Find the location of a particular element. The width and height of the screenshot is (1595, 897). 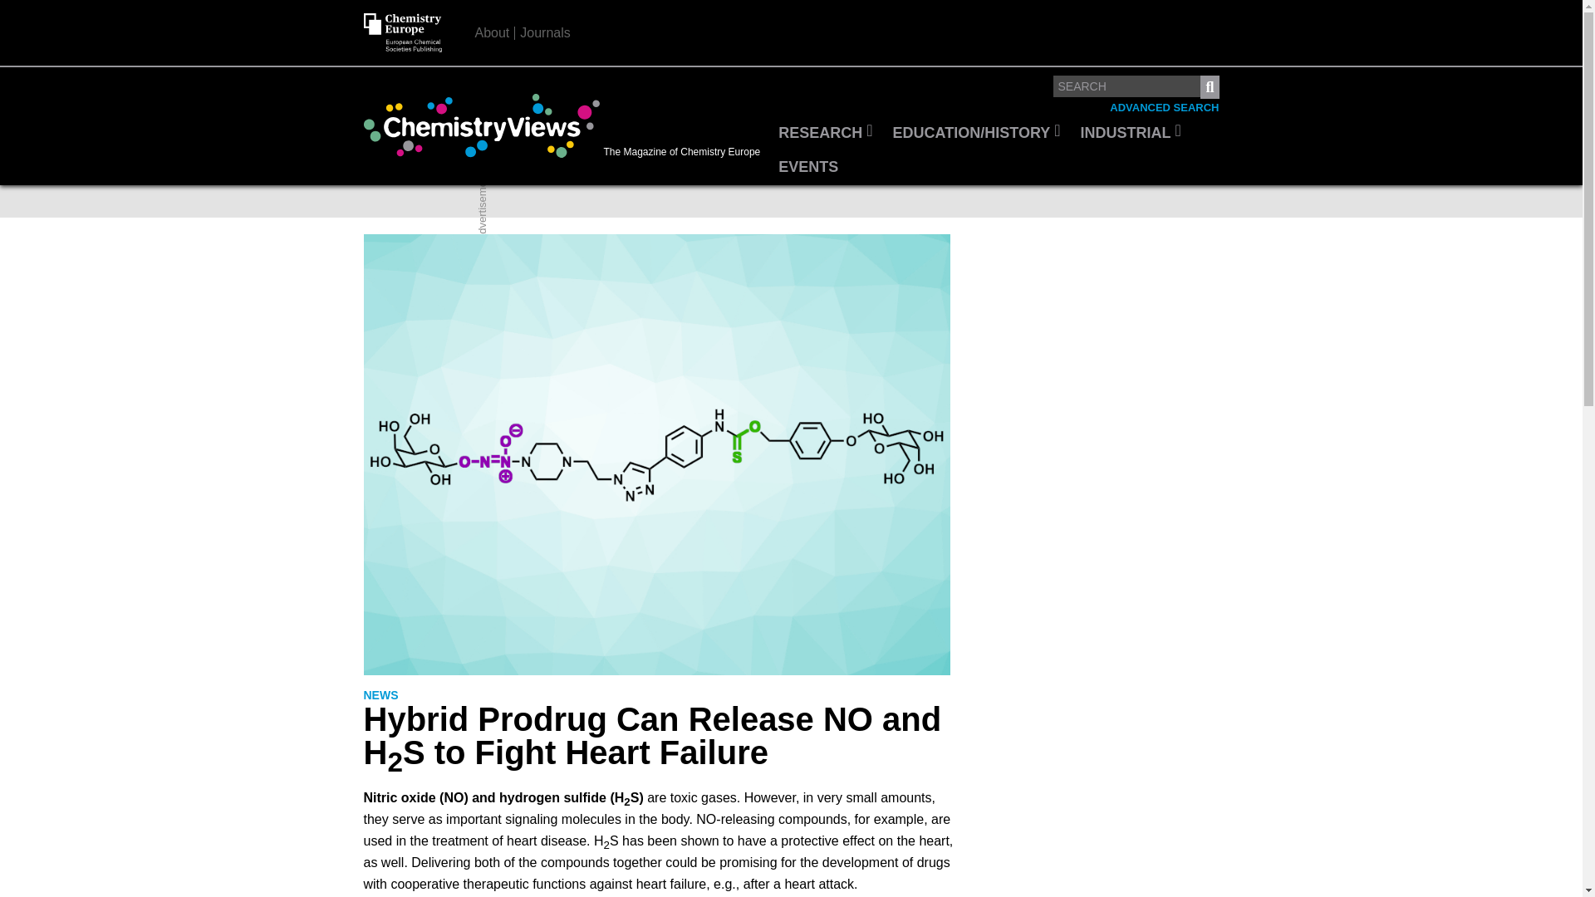

ADVANCED SEARCH is located at coordinates (1164, 108).